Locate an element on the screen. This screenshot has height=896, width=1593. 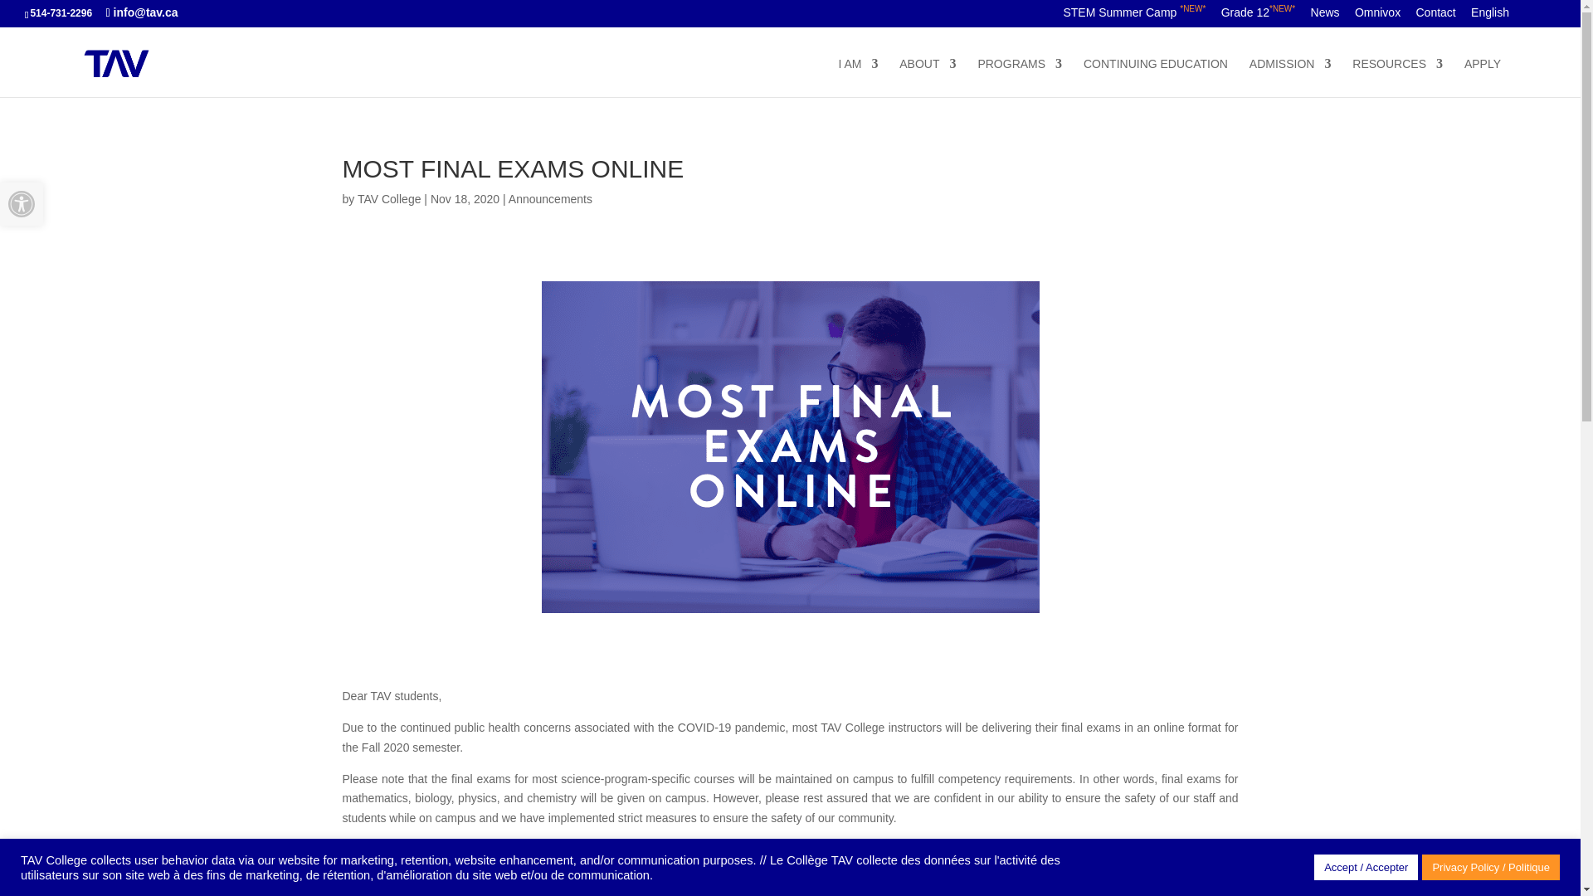
Omnivox is located at coordinates (1377, 17).